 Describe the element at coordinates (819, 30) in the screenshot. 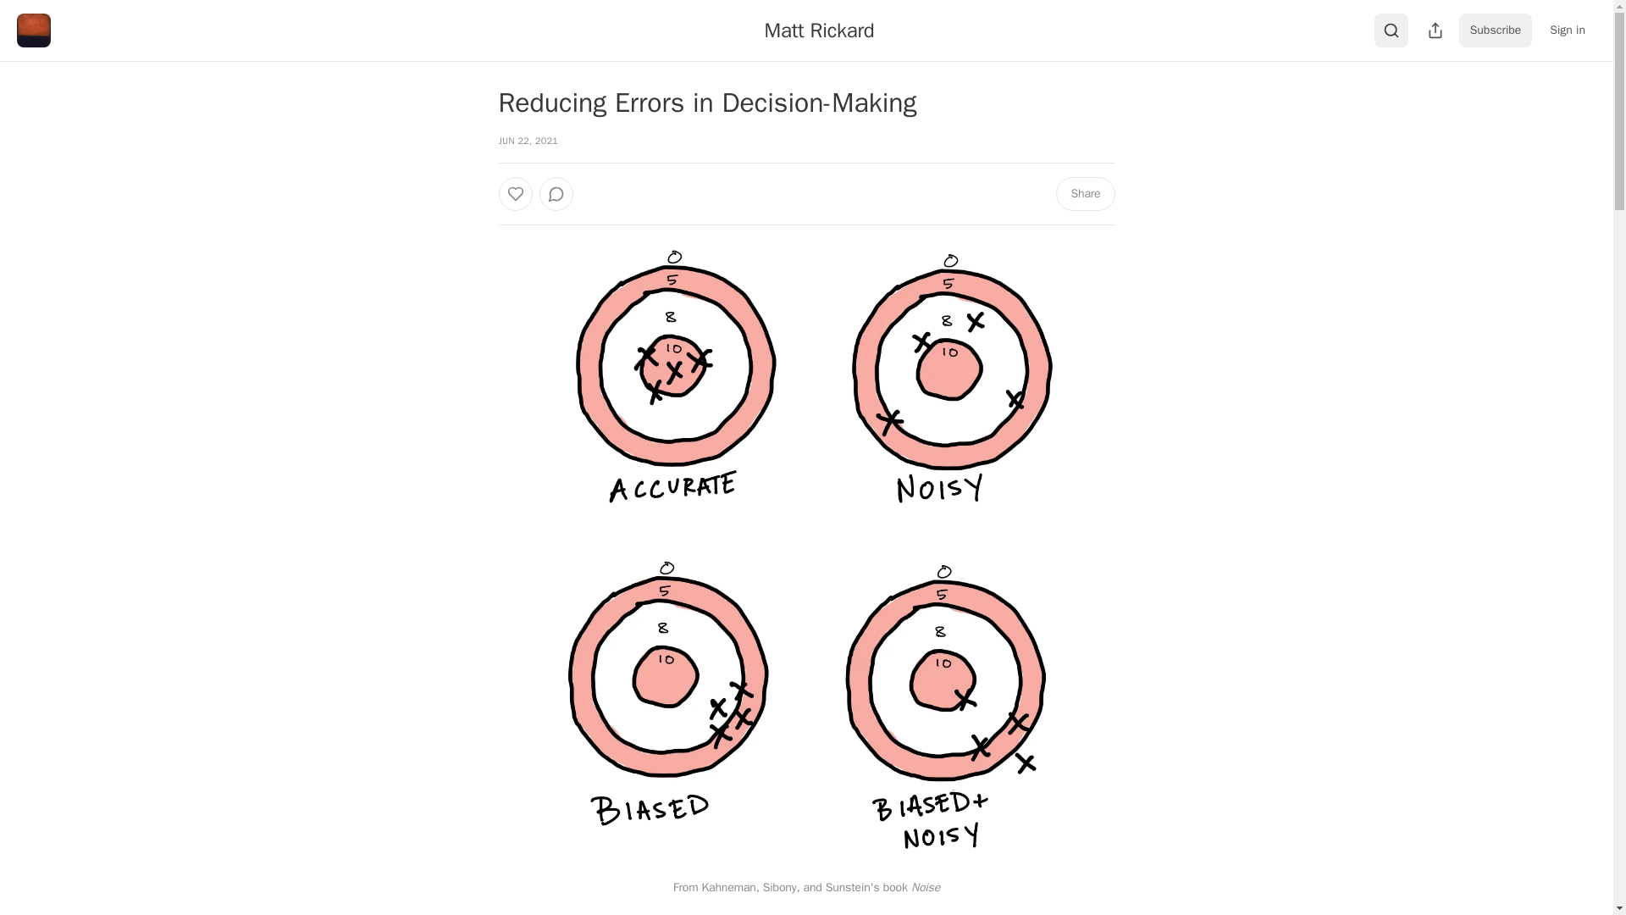

I see `Matt Rickard` at that location.